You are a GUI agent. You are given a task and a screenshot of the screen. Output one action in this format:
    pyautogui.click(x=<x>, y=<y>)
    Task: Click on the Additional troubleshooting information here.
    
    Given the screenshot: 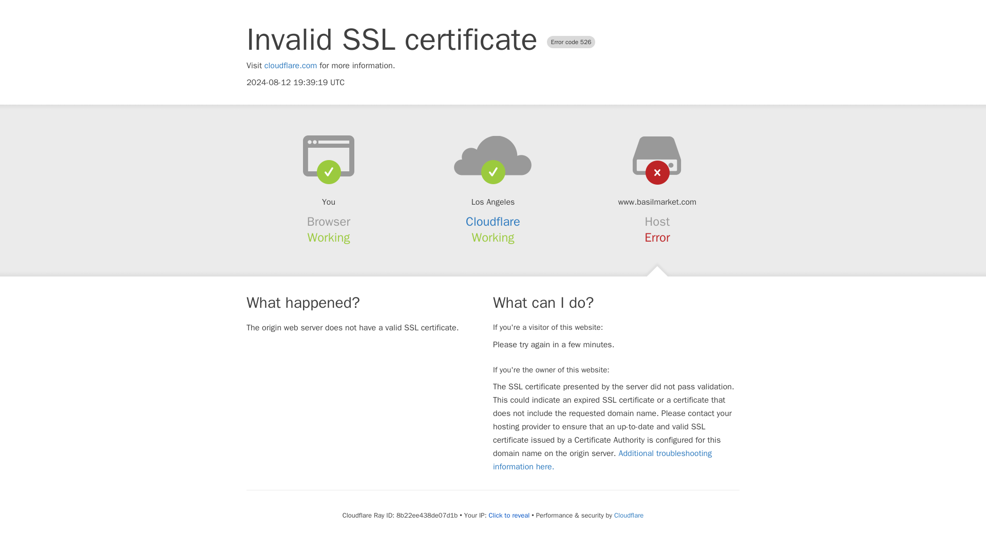 What is the action you would take?
    pyautogui.click(x=602, y=460)
    